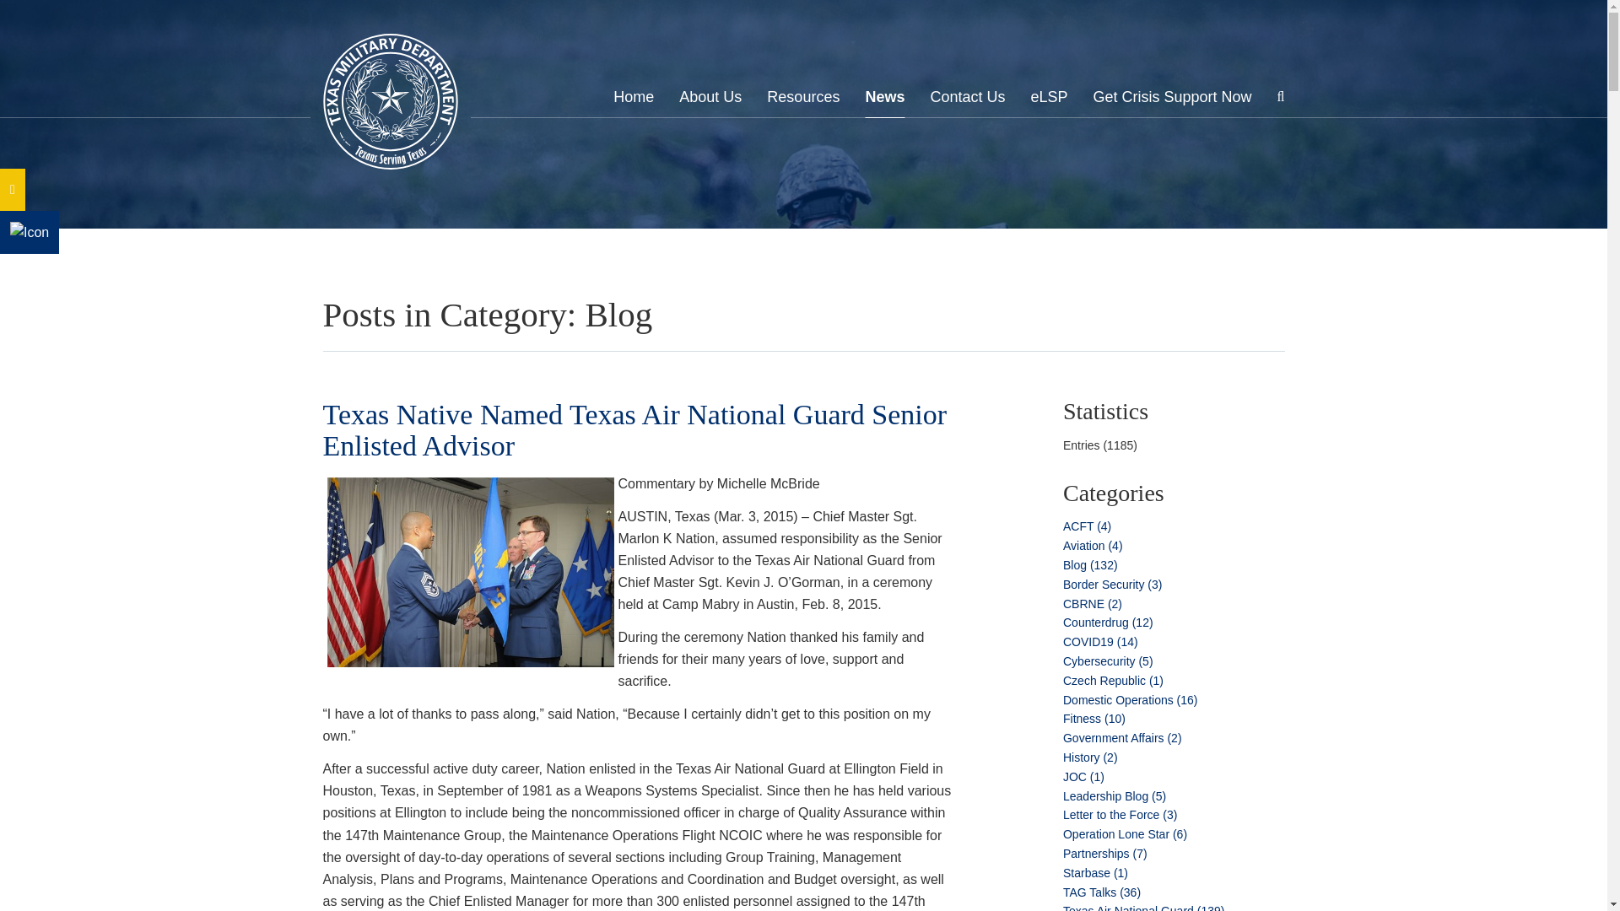  Describe the element at coordinates (1049, 101) in the screenshot. I see `eLSP` at that location.